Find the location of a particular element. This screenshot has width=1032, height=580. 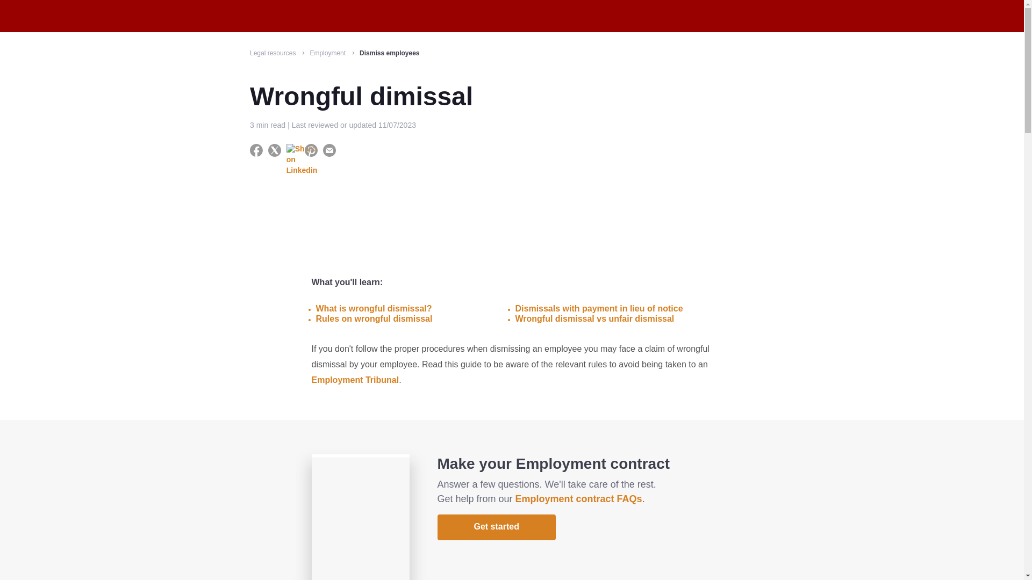

Share on Linkedin is located at coordinates (293, 150).